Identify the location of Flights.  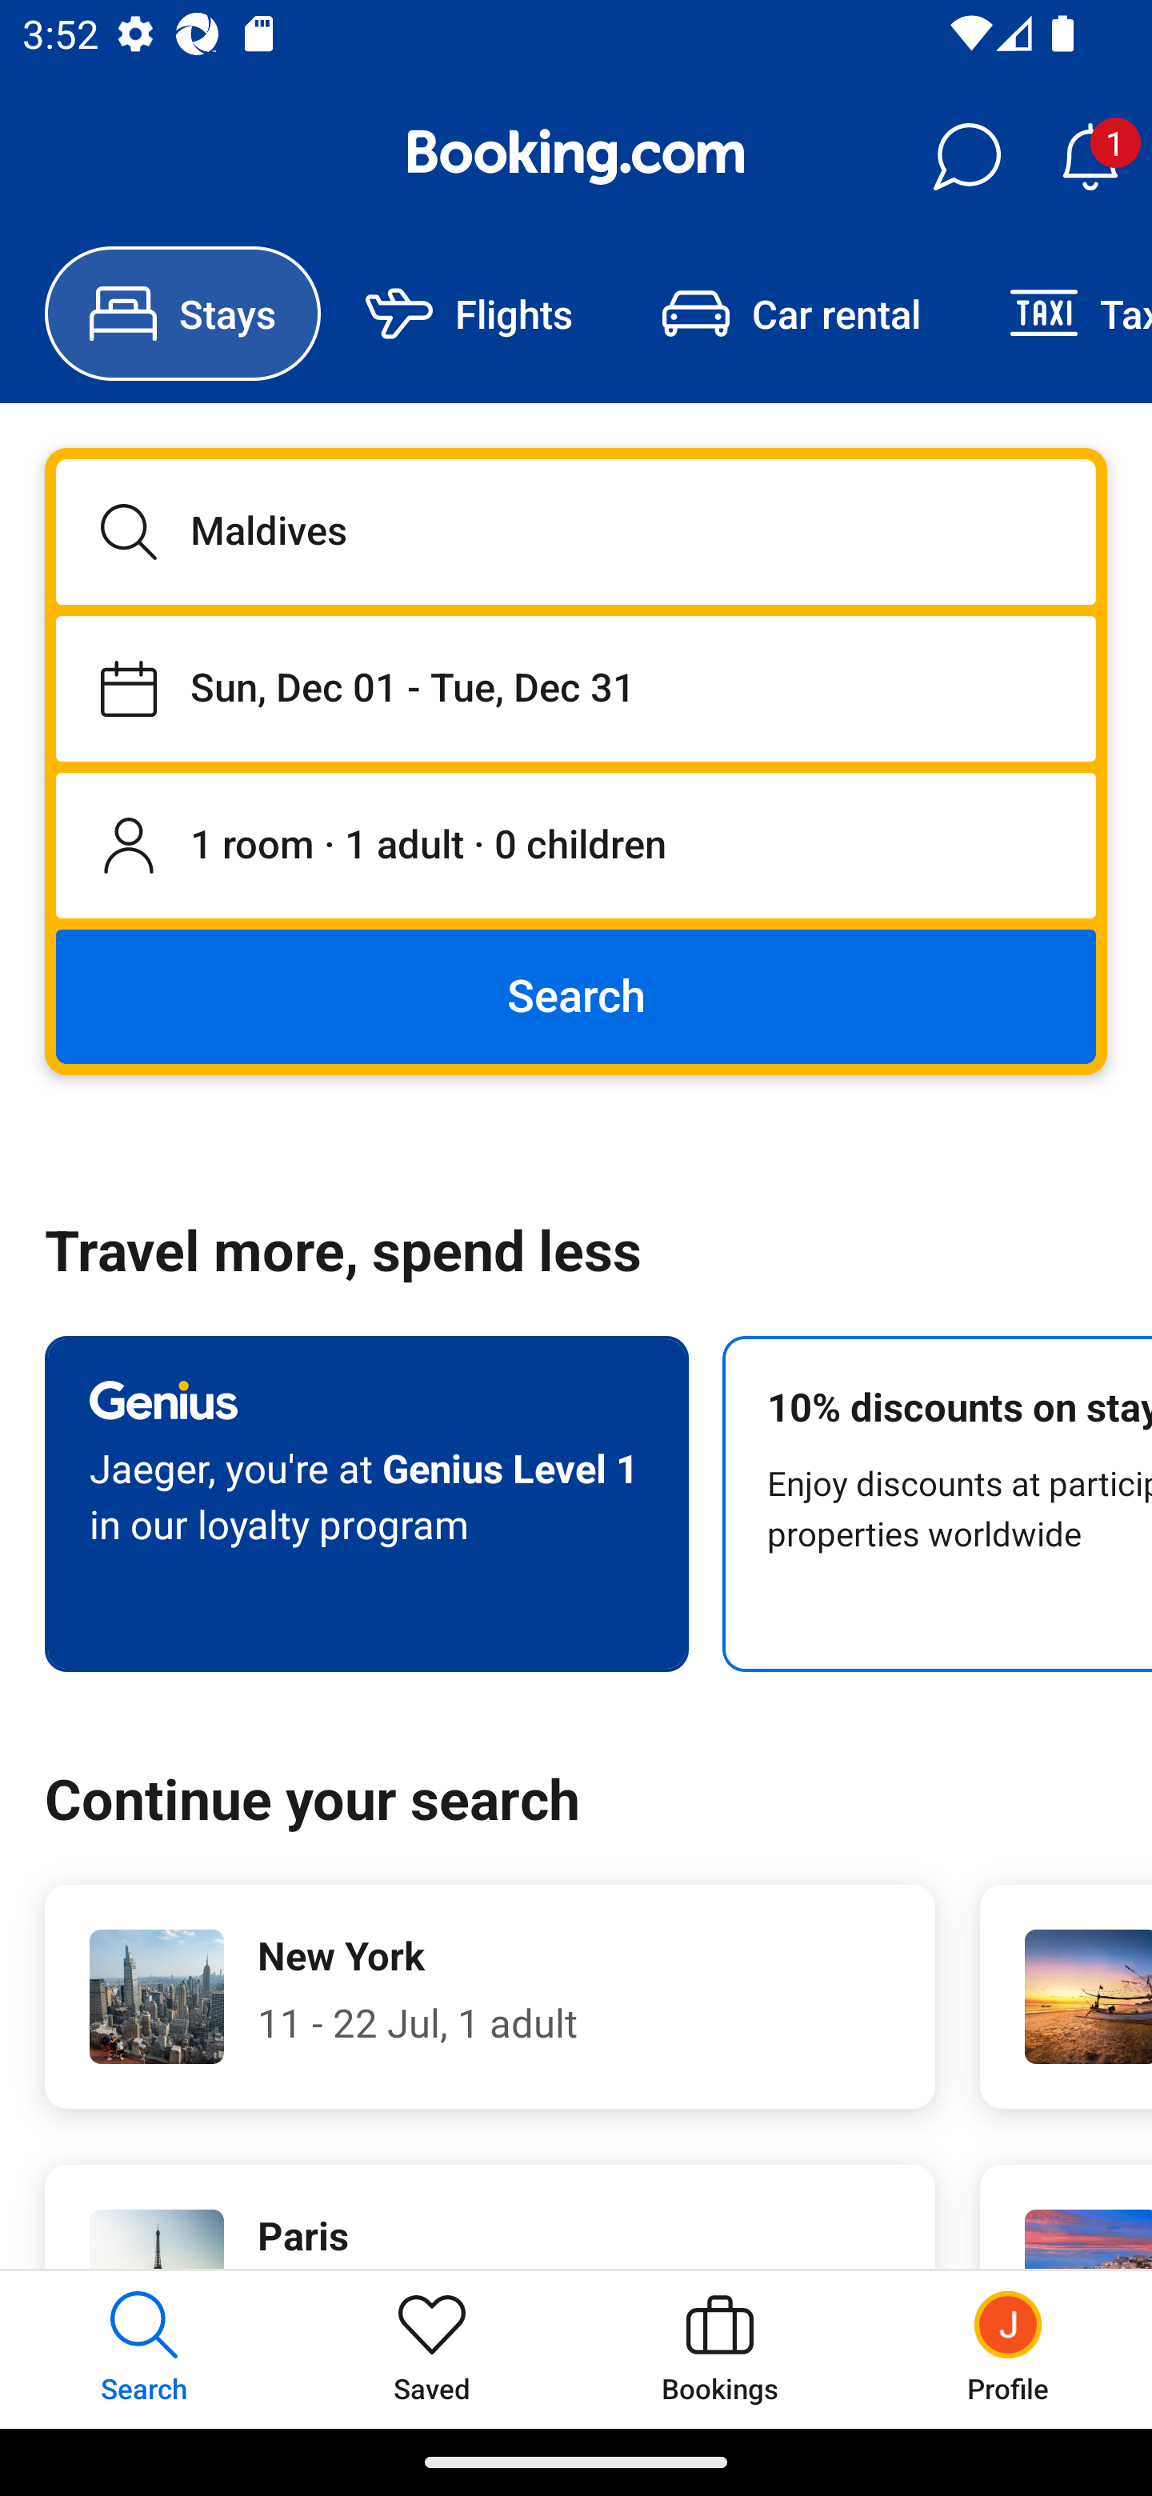
(469, 314).